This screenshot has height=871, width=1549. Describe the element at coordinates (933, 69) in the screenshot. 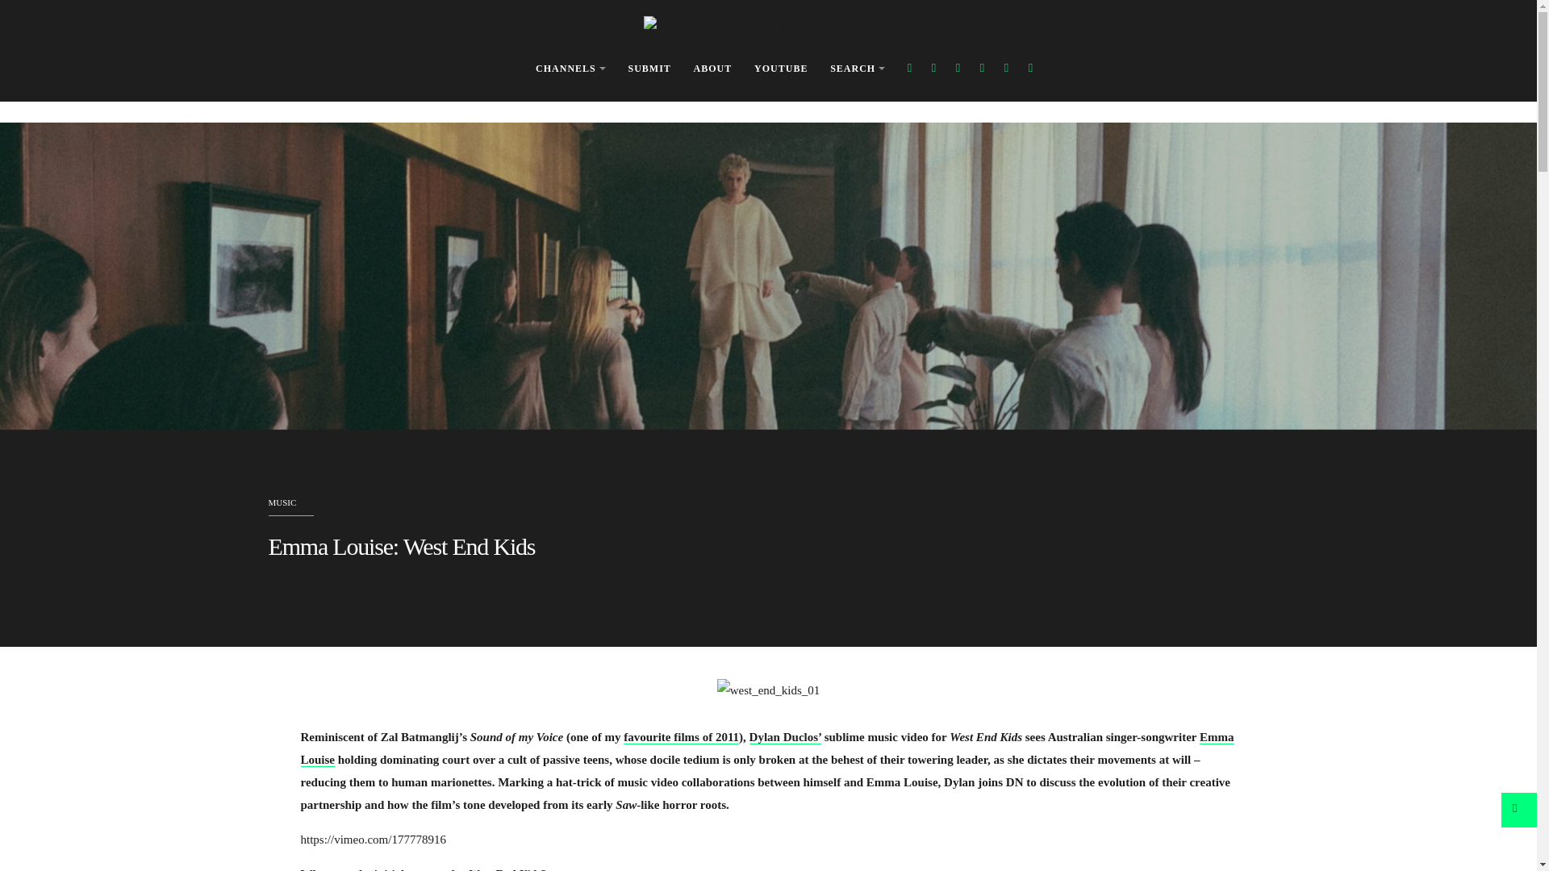

I see `Twitter` at that location.